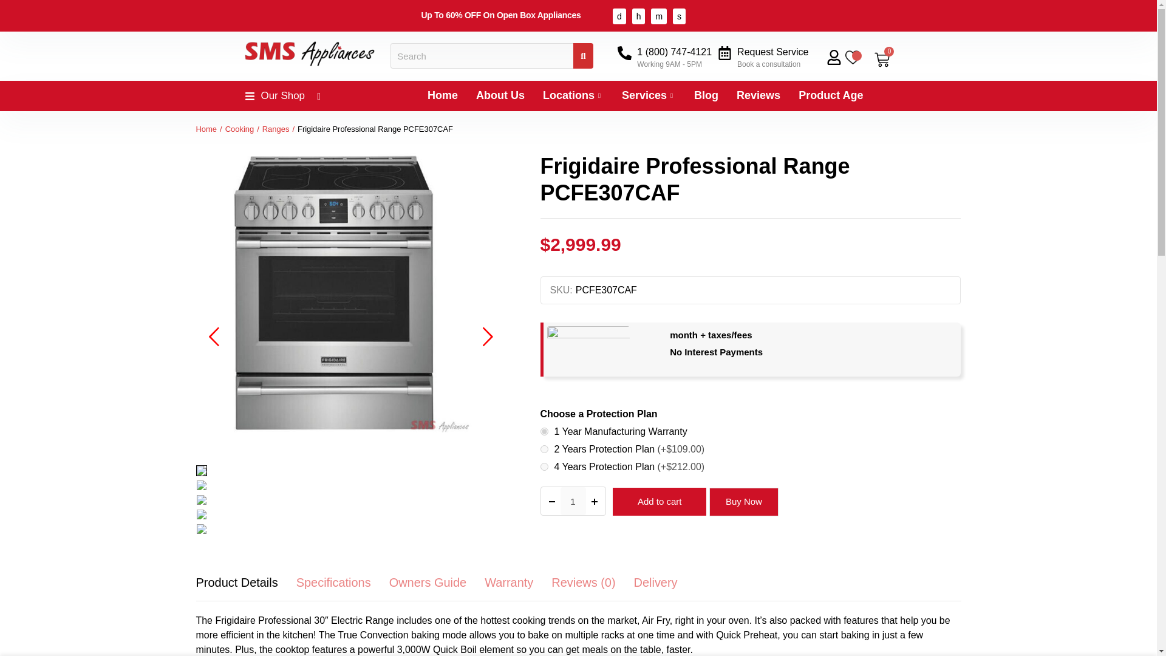  Describe the element at coordinates (351, 304) in the screenshot. I see `3164870932 - SMS Appliances` at that location.